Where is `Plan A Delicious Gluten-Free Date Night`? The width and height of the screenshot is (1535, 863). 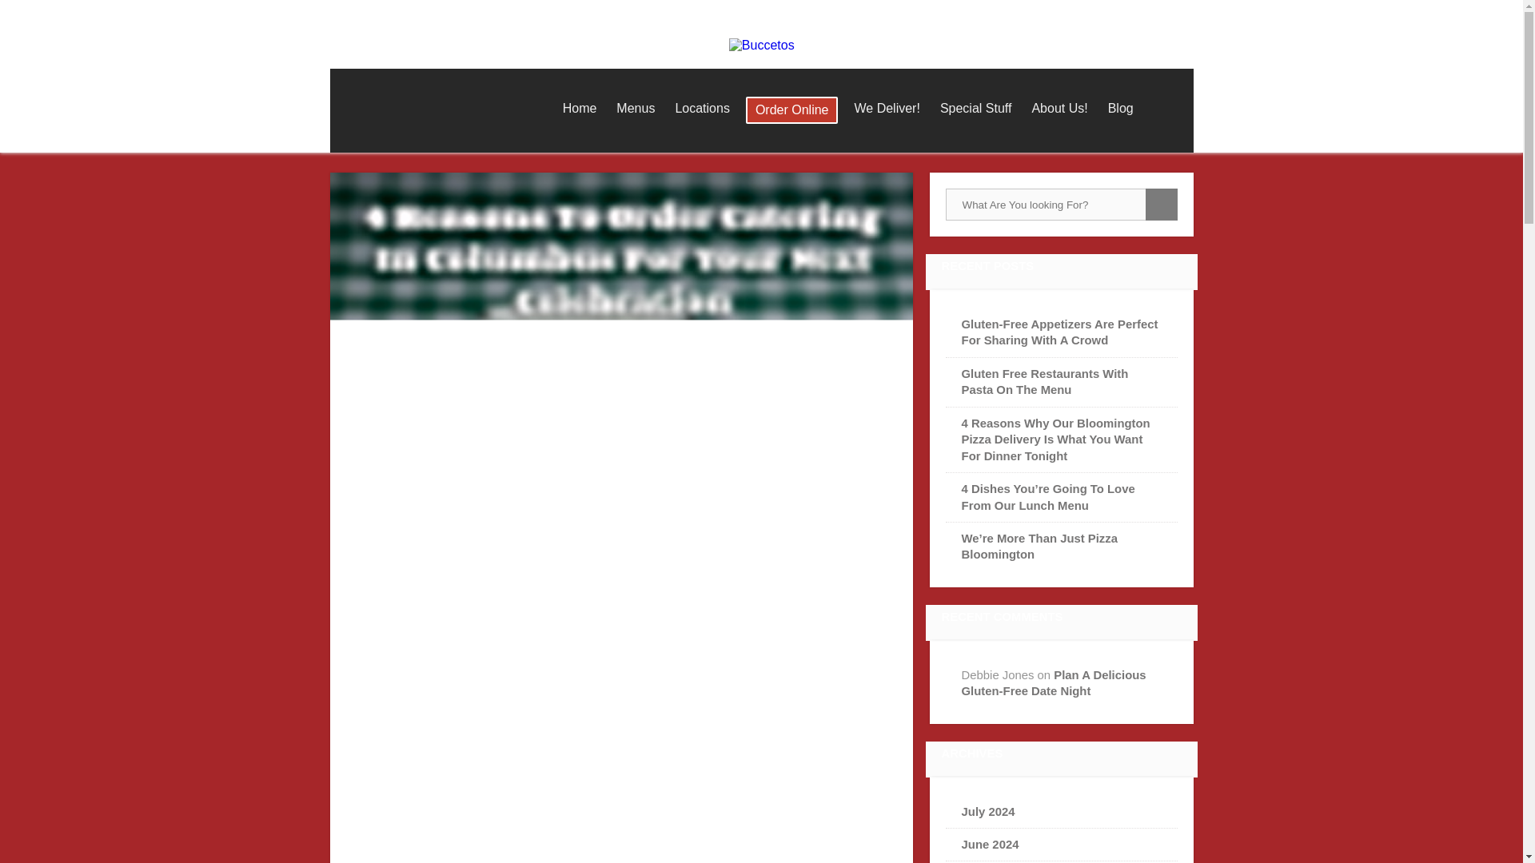
Plan A Delicious Gluten-Free Date Night is located at coordinates (1054, 682).